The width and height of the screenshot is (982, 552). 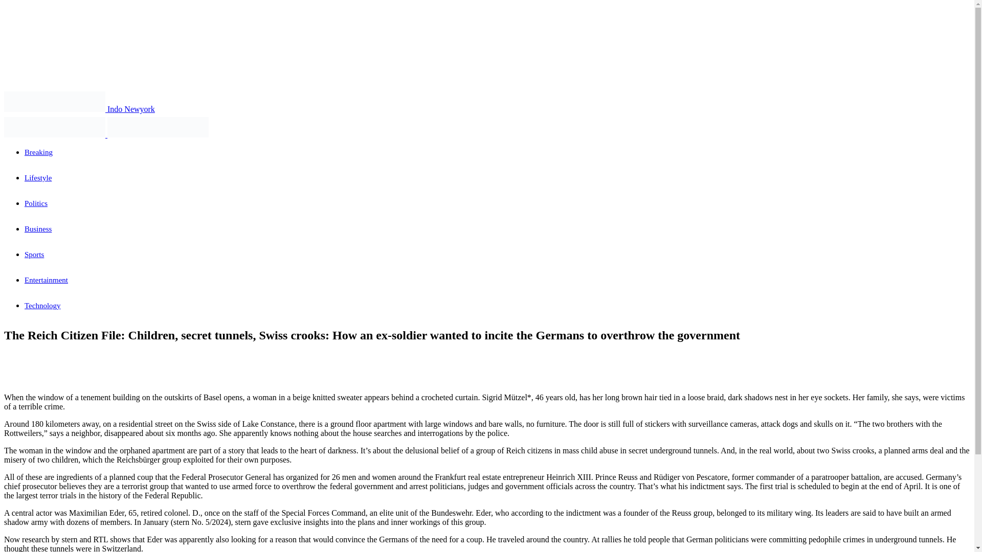 I want to click on Lifestyle, so click(x=38, y=178).